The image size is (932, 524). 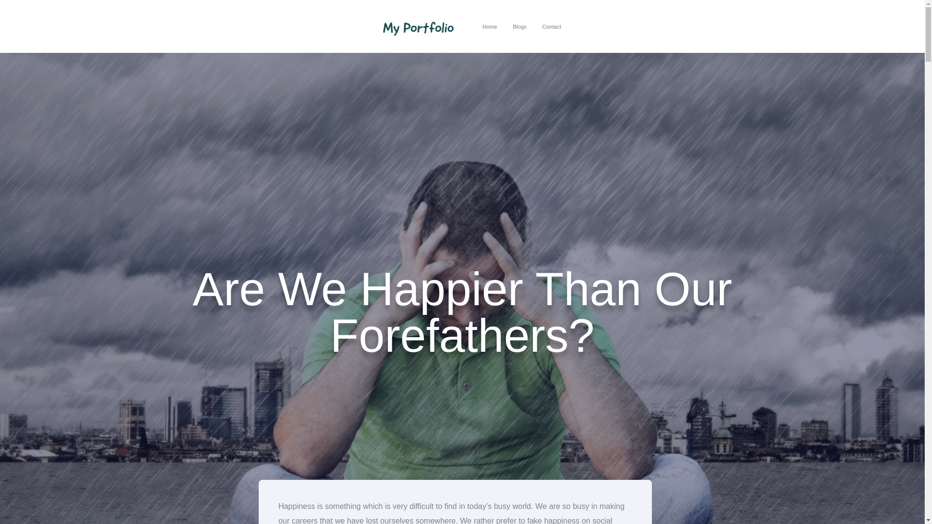 What do you see at coordinates (489, 26) in the screenshot?
I see `Home` at bounding box center [489, 26].